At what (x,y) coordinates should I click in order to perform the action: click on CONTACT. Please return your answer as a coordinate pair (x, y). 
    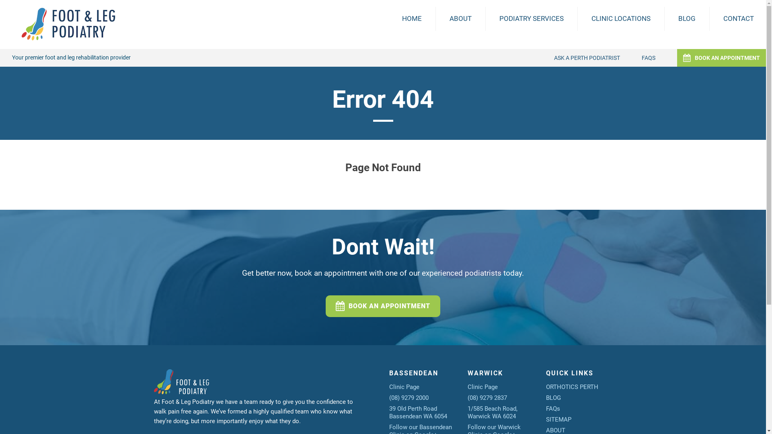
    Looking at the image, I should click on (739, 18).